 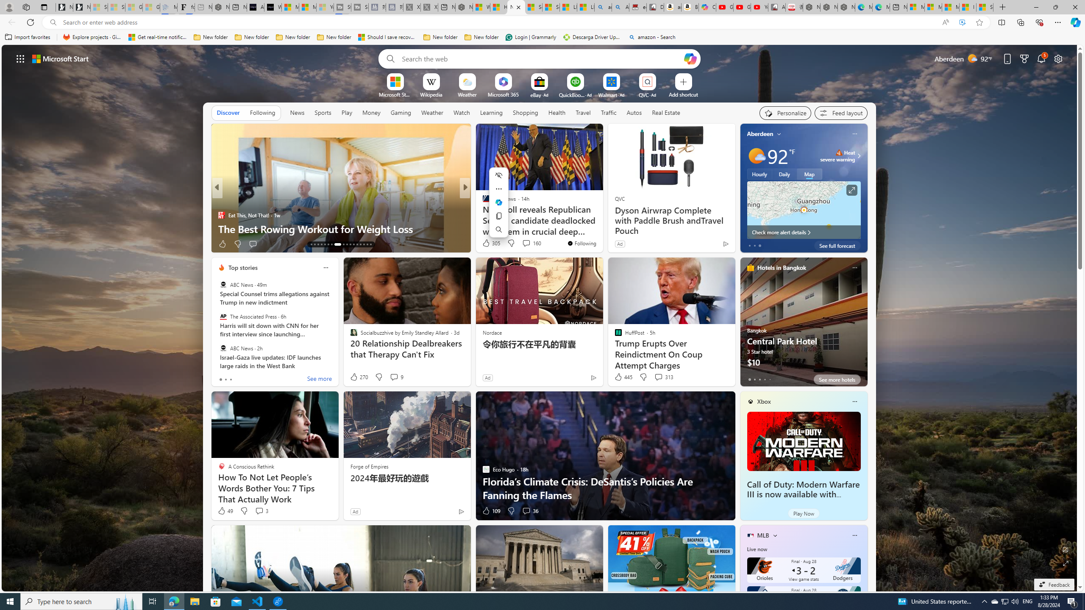 I want to click on AutomationID: tab-41, so click(x=364, y=244).